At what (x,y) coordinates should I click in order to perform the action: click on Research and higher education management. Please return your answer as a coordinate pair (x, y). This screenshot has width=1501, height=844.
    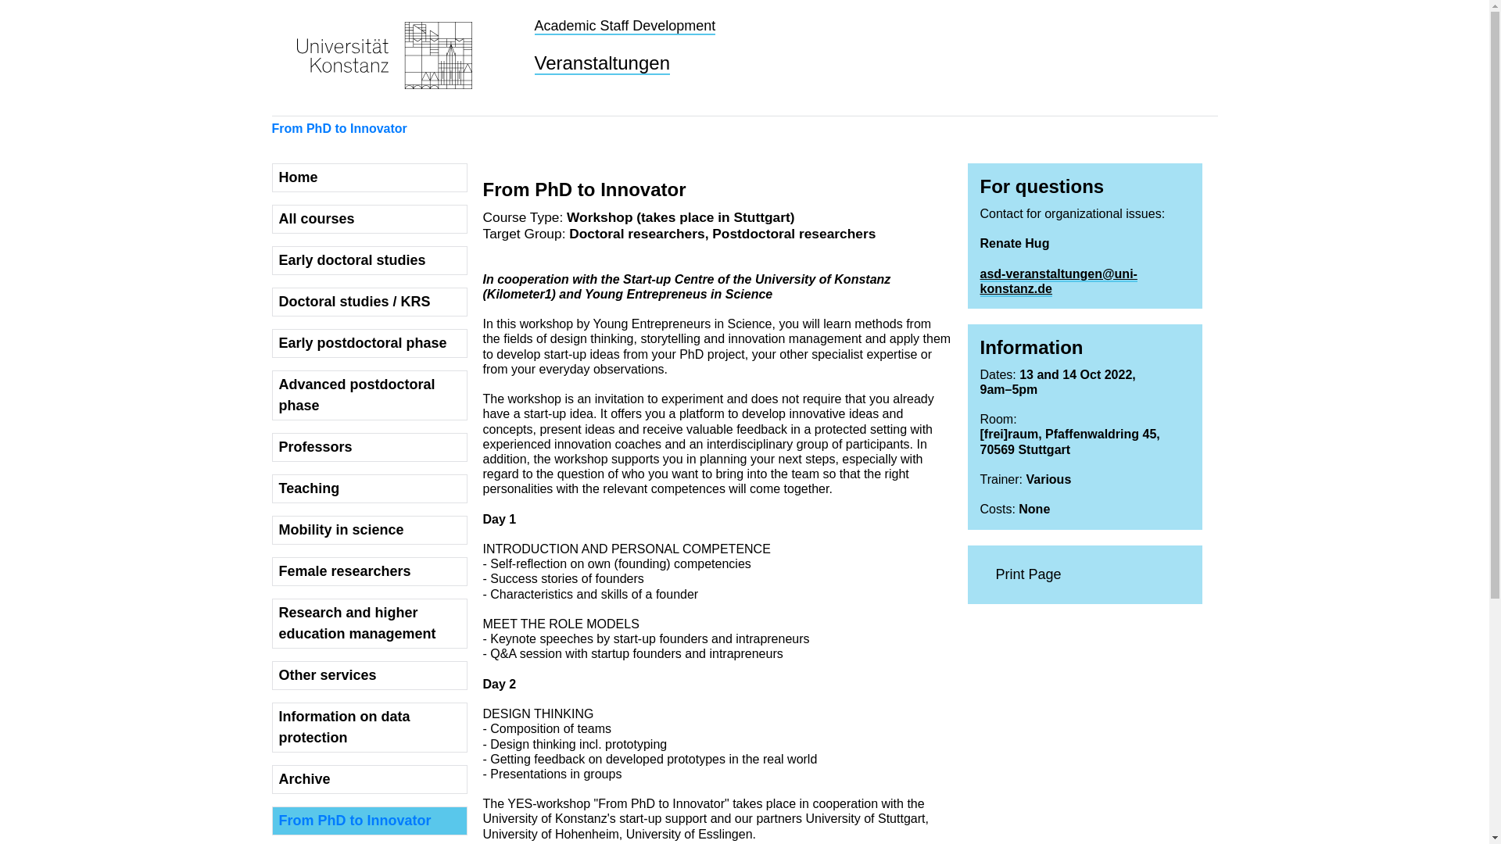
    Looking at the image, I should click on (369, 624).